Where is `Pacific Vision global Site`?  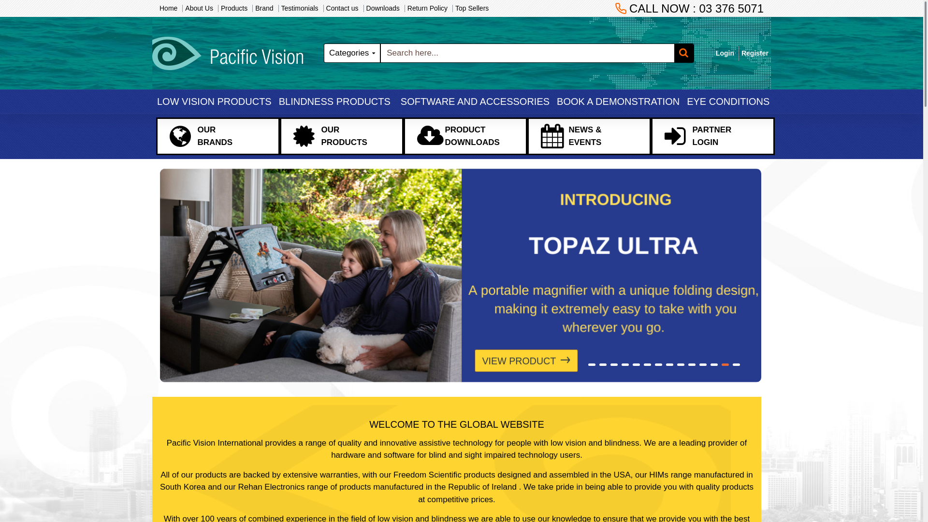 Pacific Vision global Site is located at coordinates (228, 53).